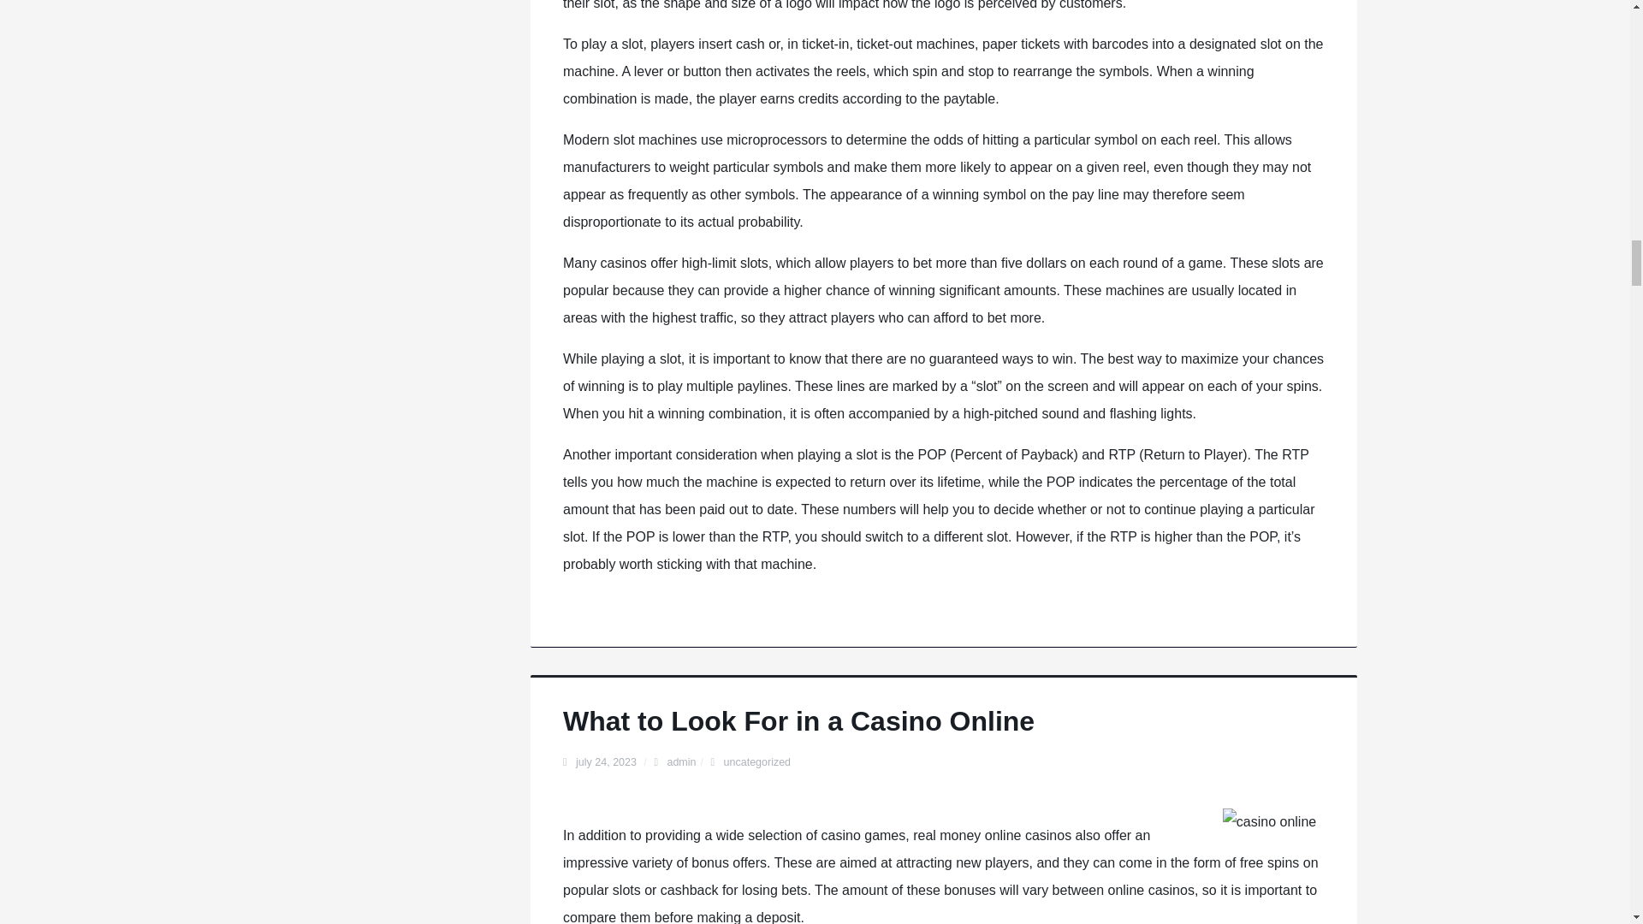 This screenshot has width=1643, height=924. I want to click on july 24, 2023, so click(608, 761).